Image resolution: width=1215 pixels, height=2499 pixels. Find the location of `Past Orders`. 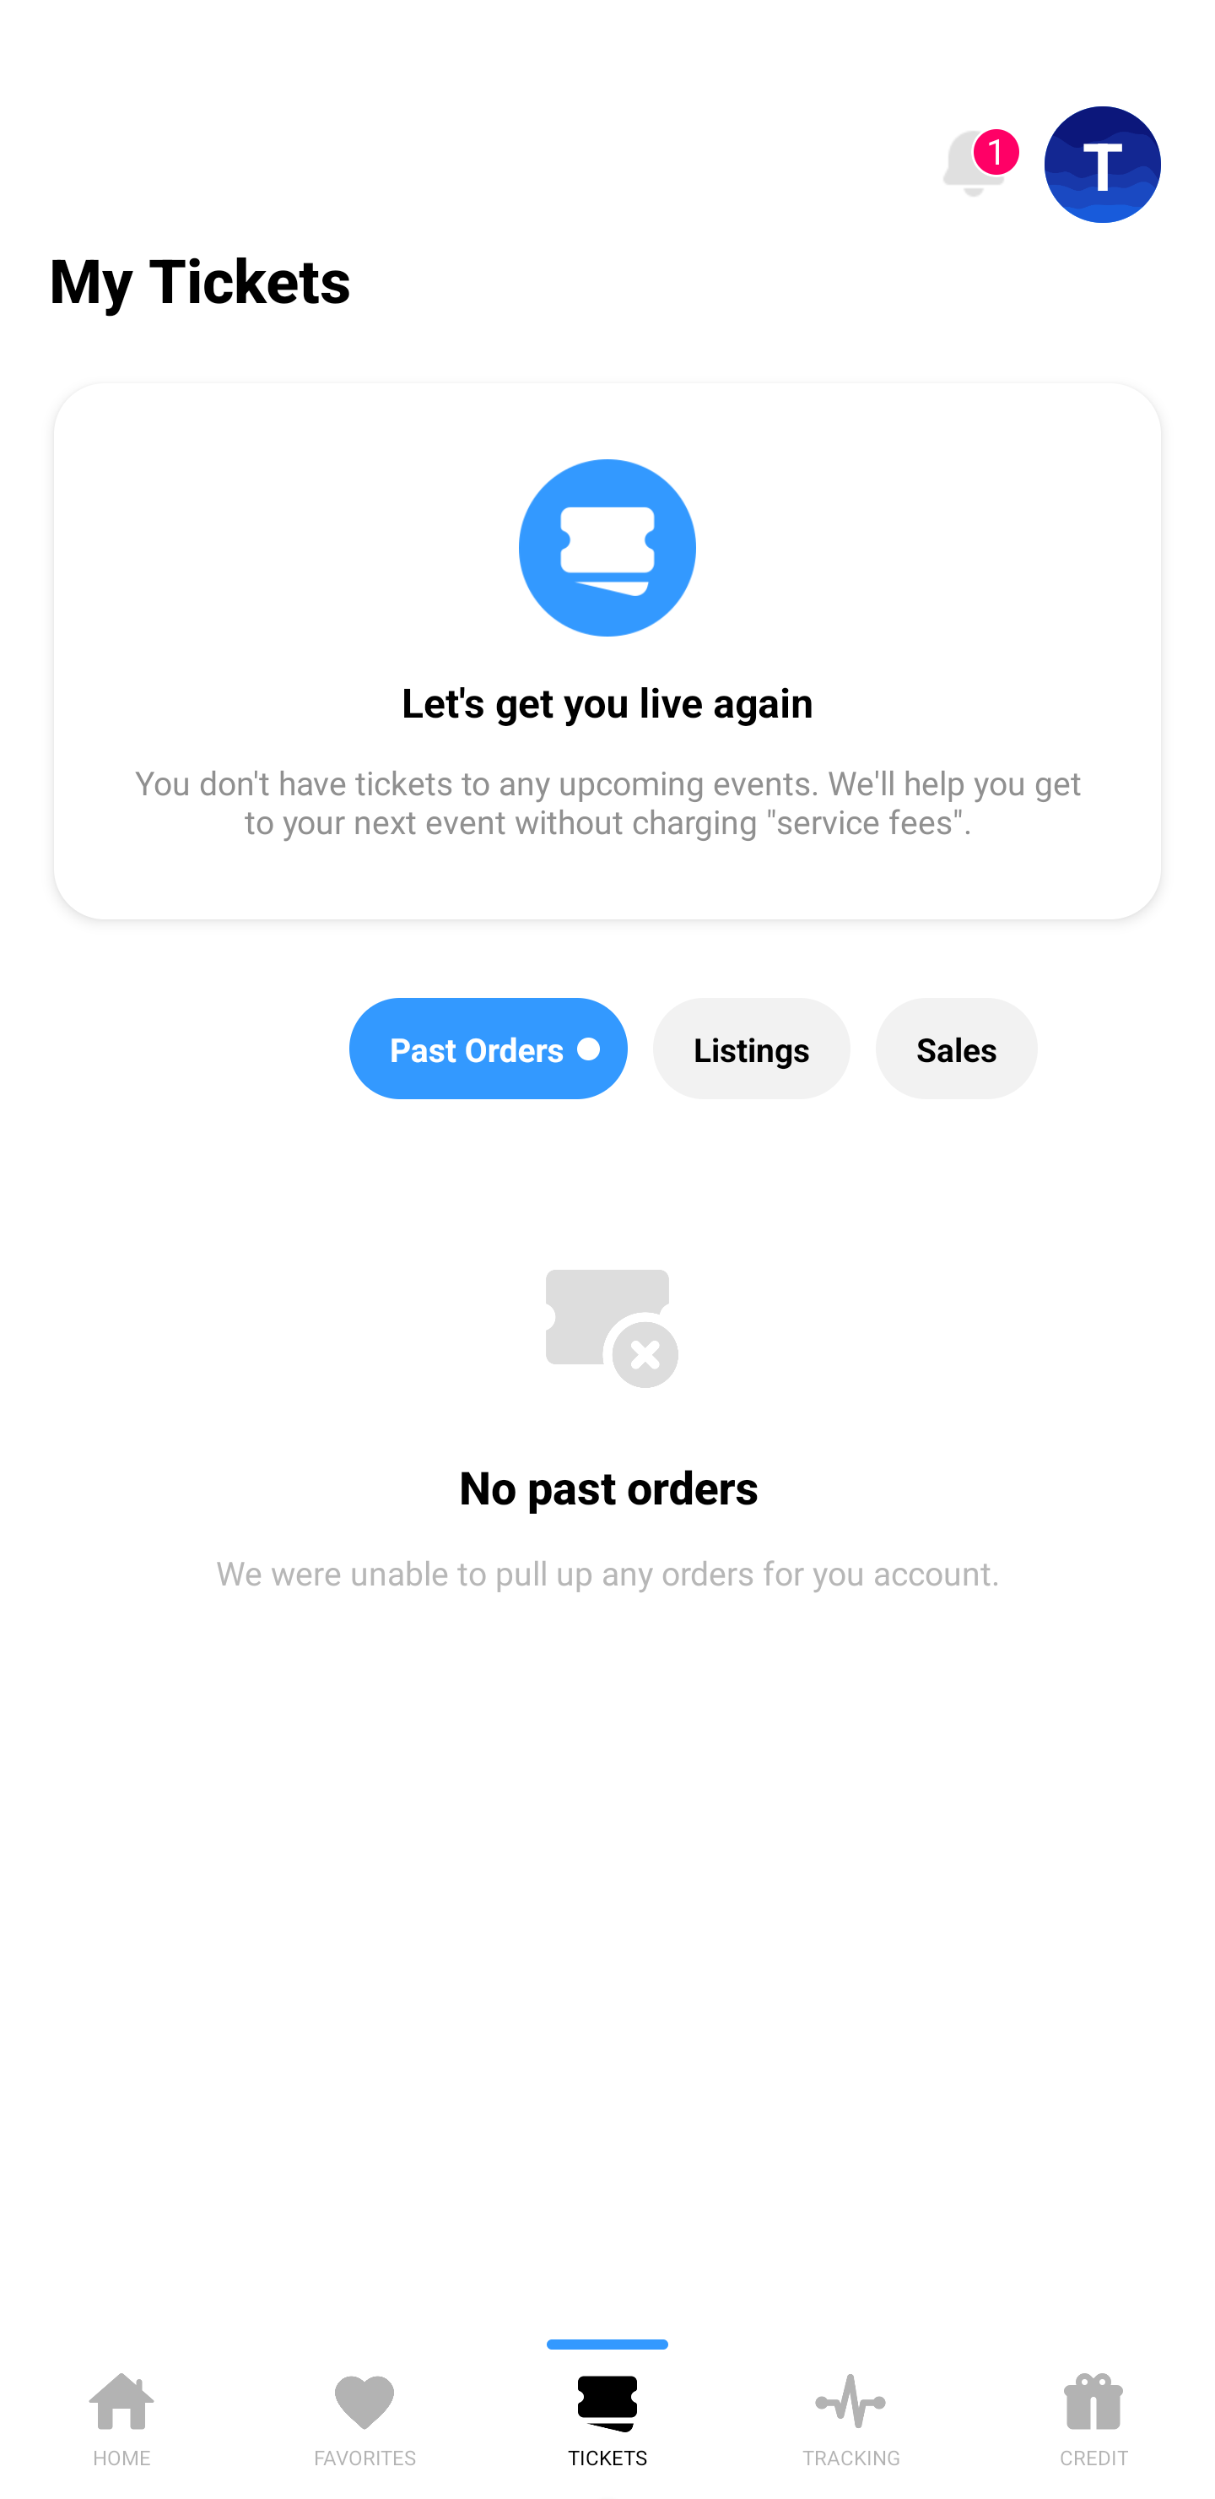

Past Orders is located at coordinates (489, 1049).